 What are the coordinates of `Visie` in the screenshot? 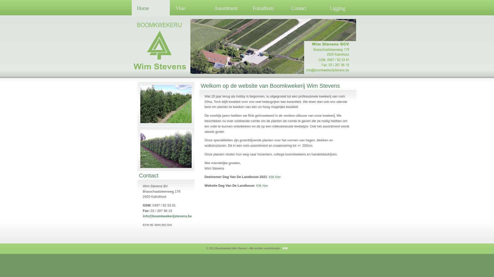 It's located at (189, 7).